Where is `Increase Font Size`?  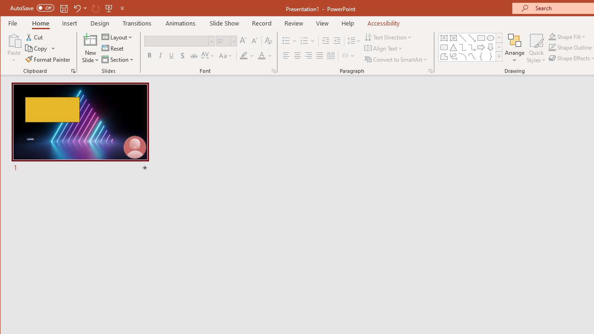
Increase Font Size is located at coordinates (243, 41).